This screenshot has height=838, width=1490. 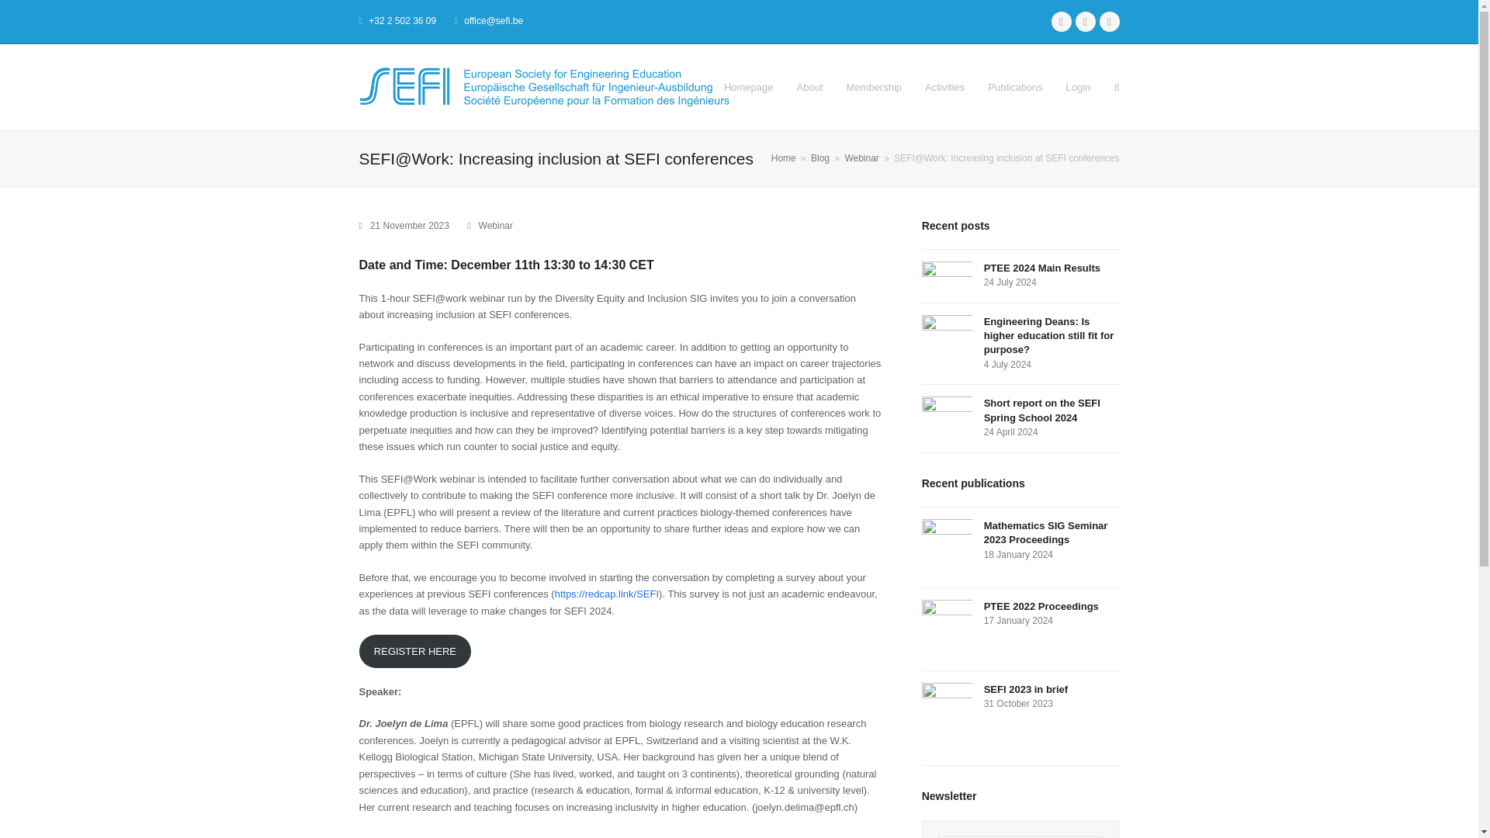 What do you see at coordinates (495, 226) in the screenshot?
I see `Webinar` at bounding box center [495, 226].